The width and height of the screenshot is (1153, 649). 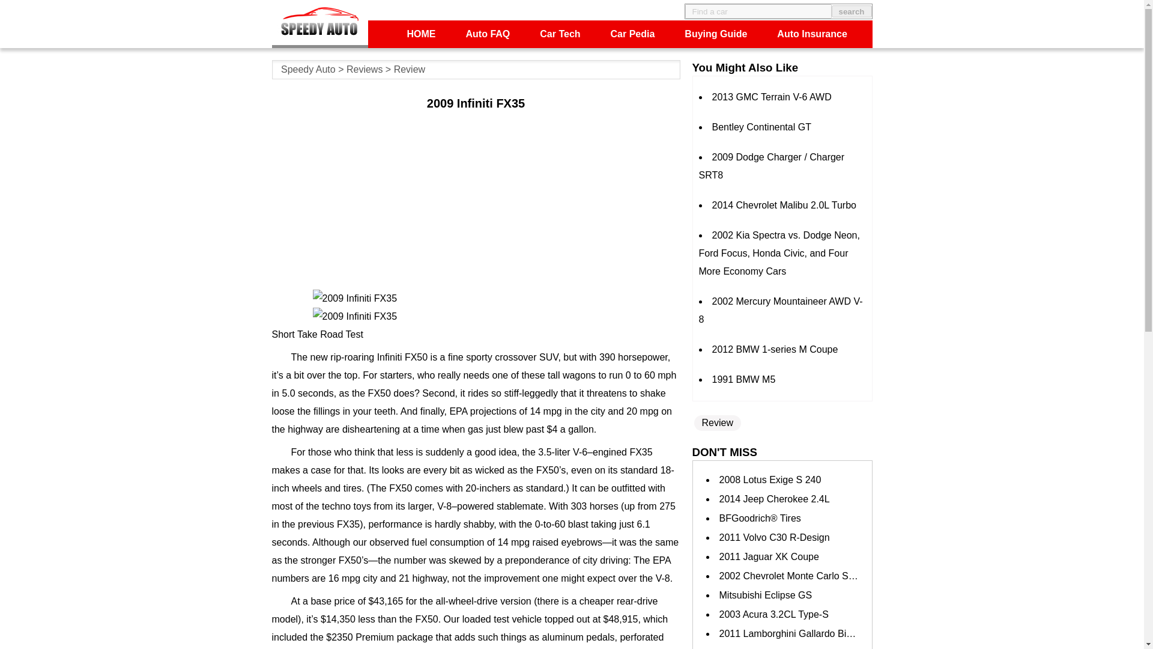 What do you see at coordinates (744, 380) in the screenshot?
I see `1991 BMW M5` at bounding box center [744, 380].